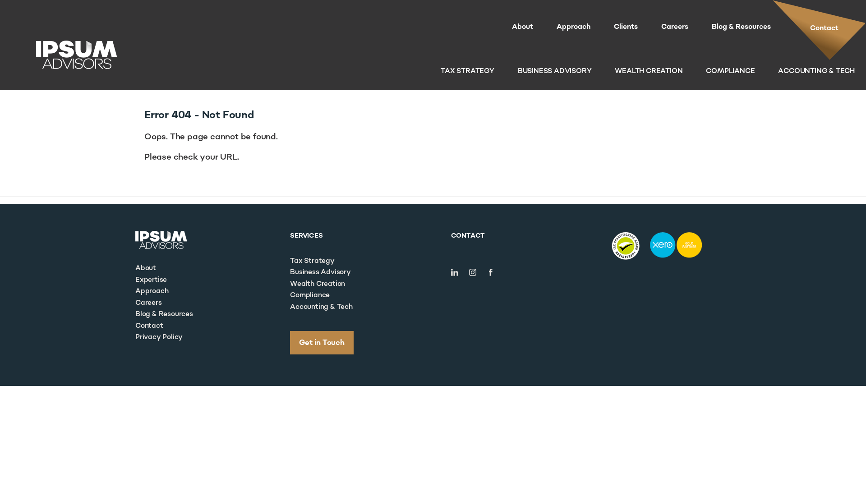  I want to click on Wealth Creation, so click(318, 284).